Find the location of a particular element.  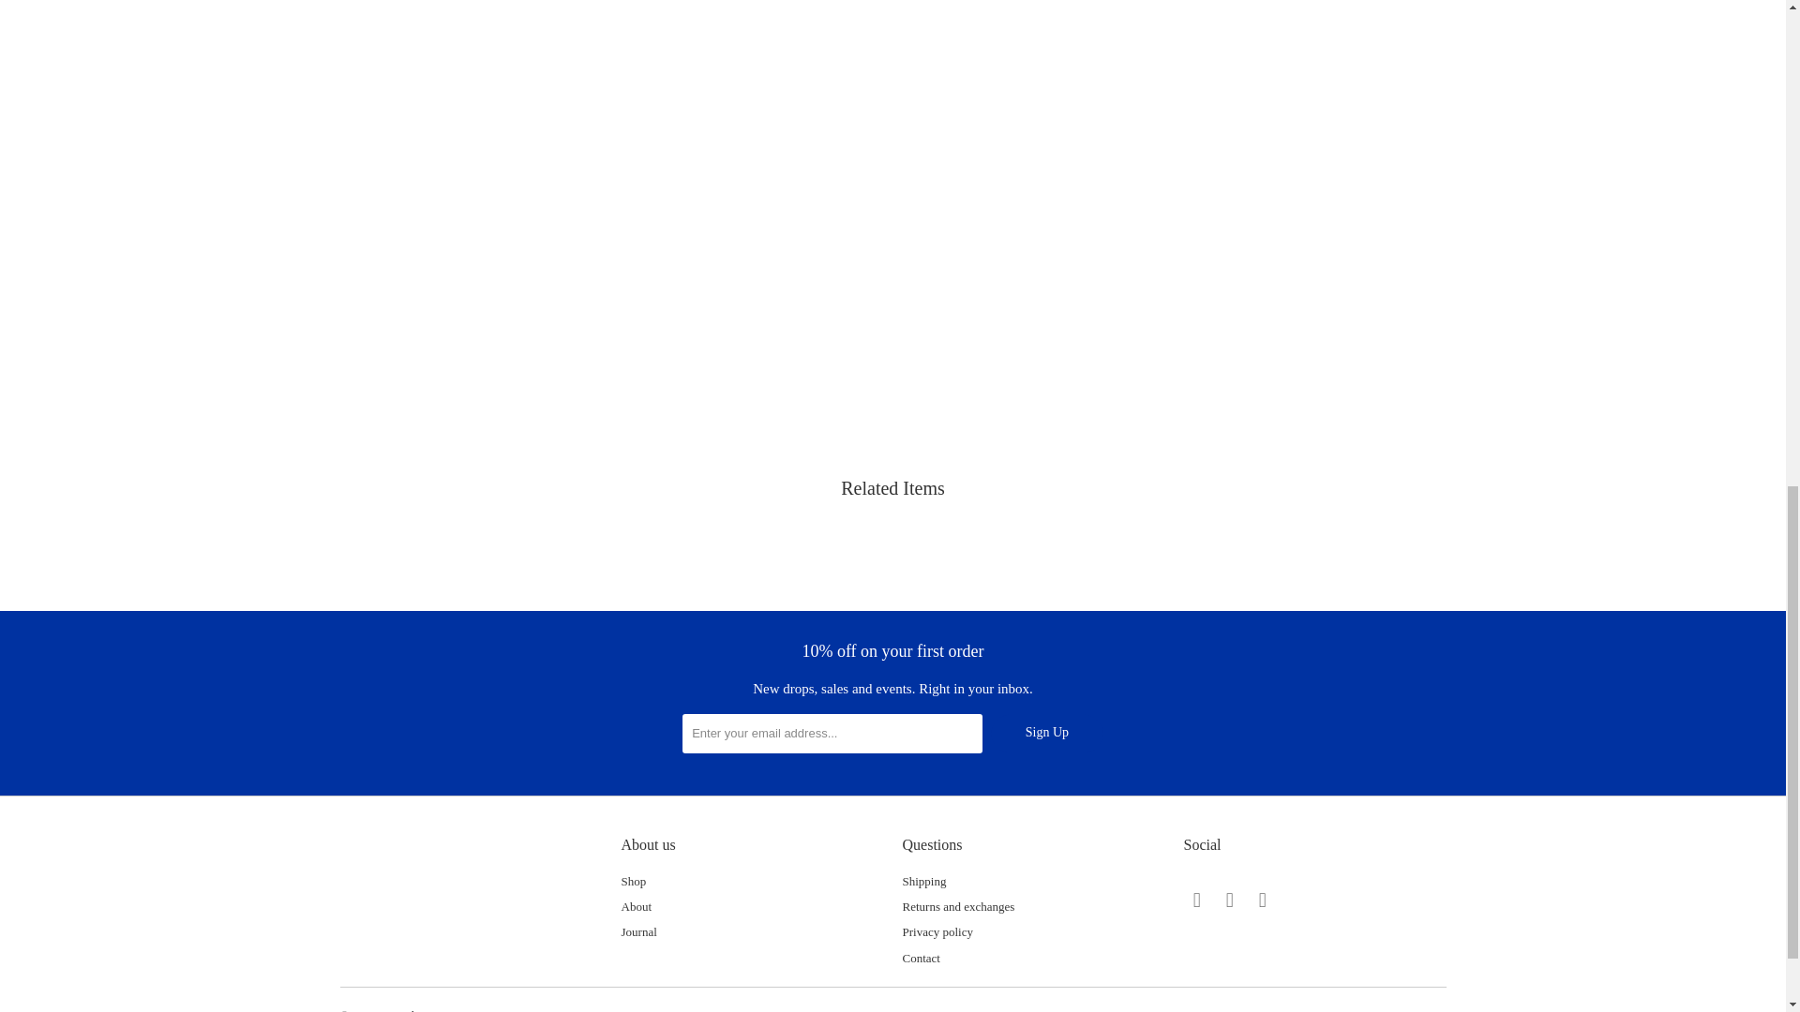

Unspoken on Facebook is located at coordinates (1230, 900).